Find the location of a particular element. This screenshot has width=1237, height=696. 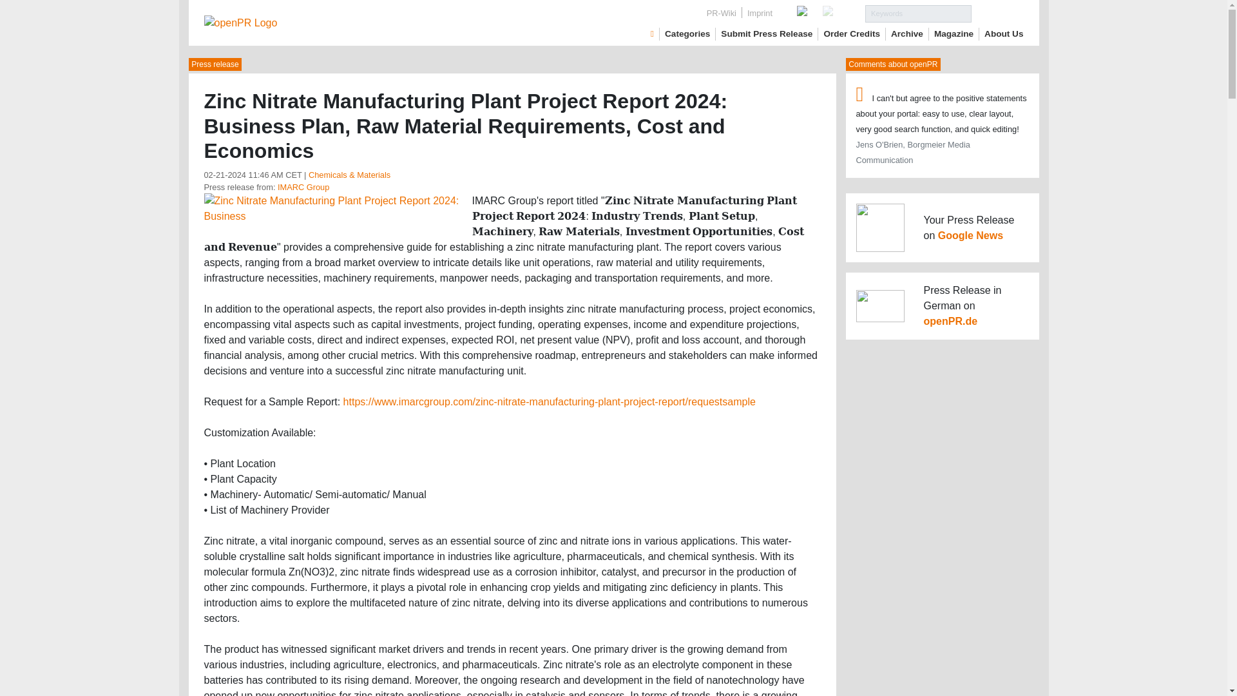

Imprint is located at coordinates (760, 13).